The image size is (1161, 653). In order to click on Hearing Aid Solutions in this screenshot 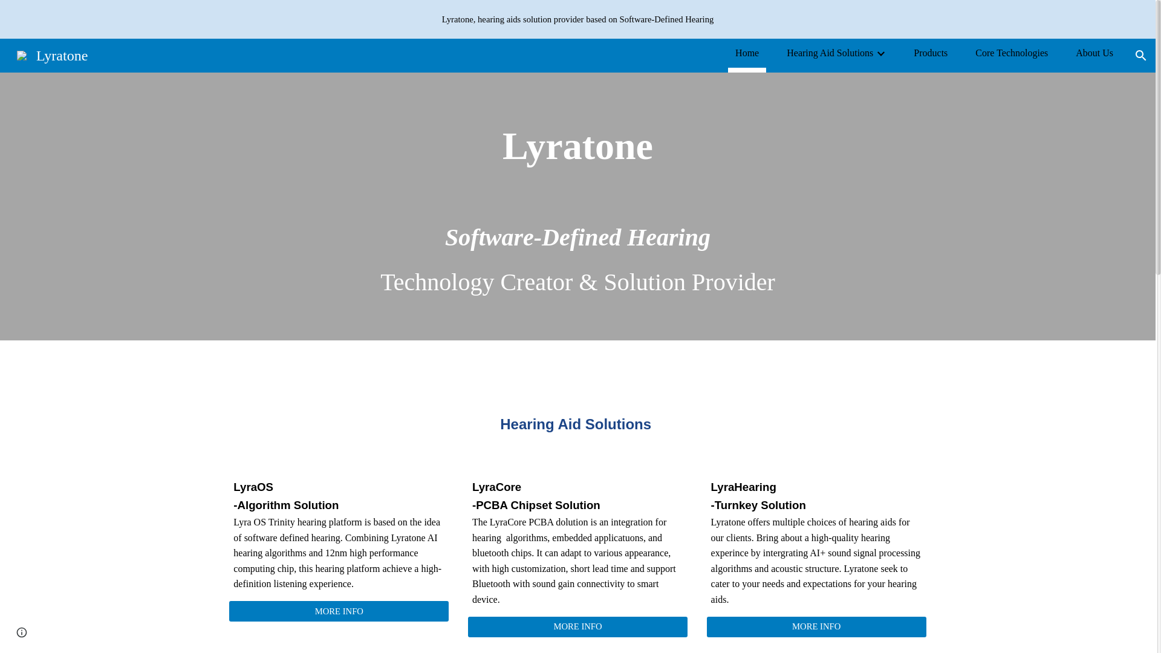, I will do `click(830, 53)`.